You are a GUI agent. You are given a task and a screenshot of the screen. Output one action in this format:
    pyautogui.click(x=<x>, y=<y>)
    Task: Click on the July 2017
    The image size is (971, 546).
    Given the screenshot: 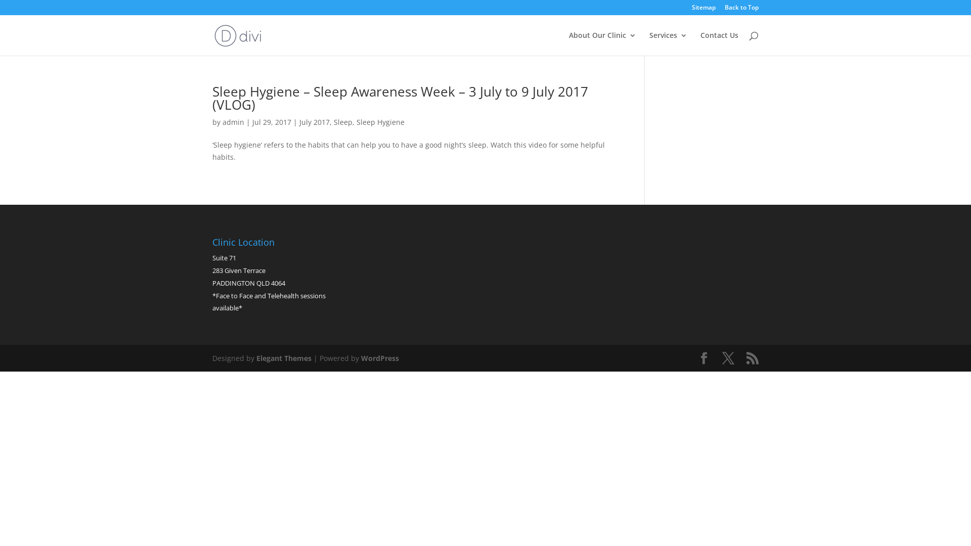 What is the action you would take?
    pyautogui.click(x=315, y=122)
    